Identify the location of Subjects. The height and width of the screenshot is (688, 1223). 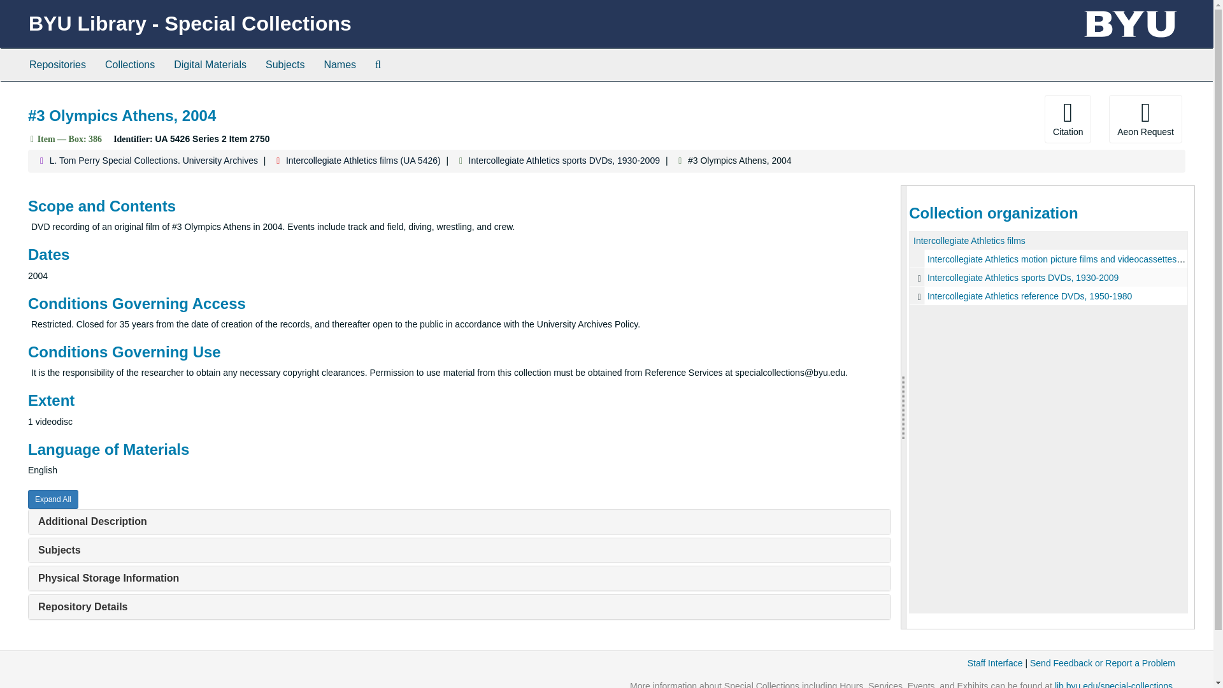
(285, 65).